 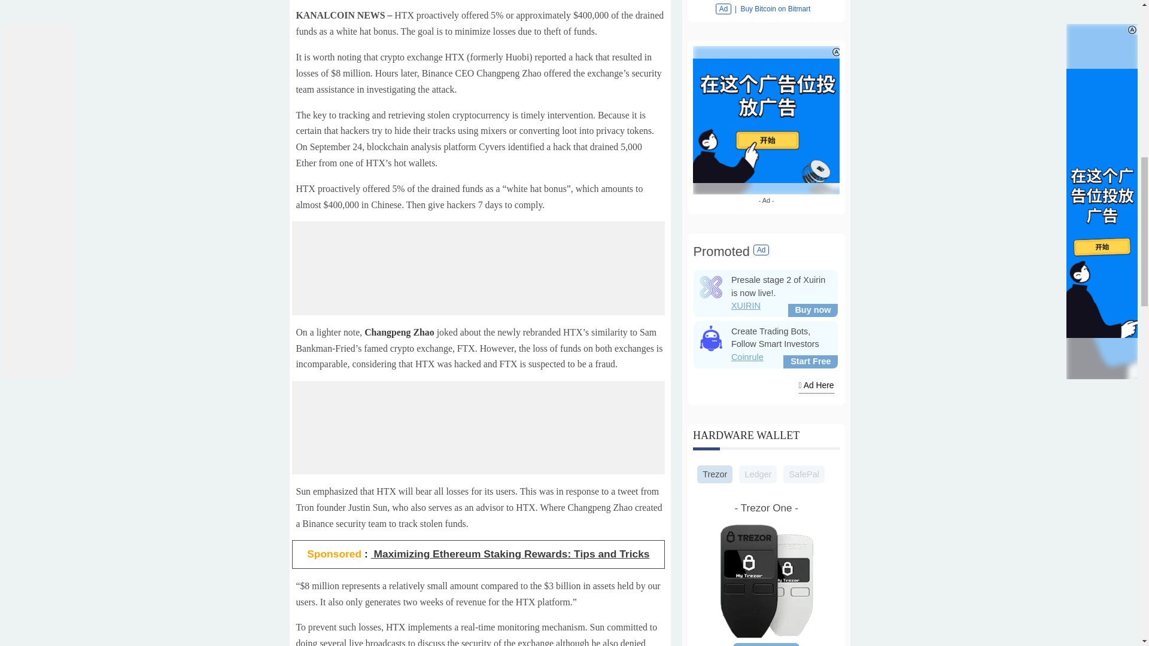 What do you see at coordinates (460, 60) in the screenshot?
I see `Submit this to Reddit` at bounding box center [460, 60].